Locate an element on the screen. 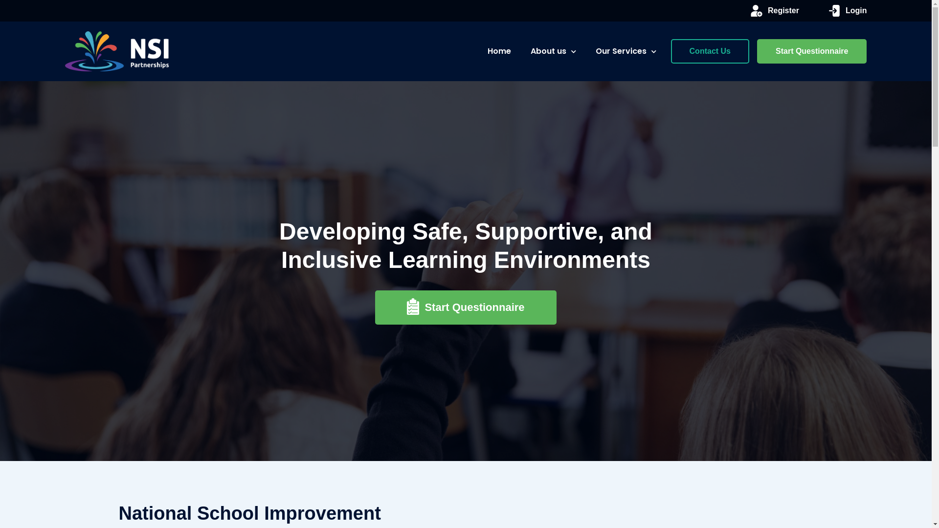 The height and width of the screenshot is (528, 939). Start Questionnaire is located at coordinates (812, 51).